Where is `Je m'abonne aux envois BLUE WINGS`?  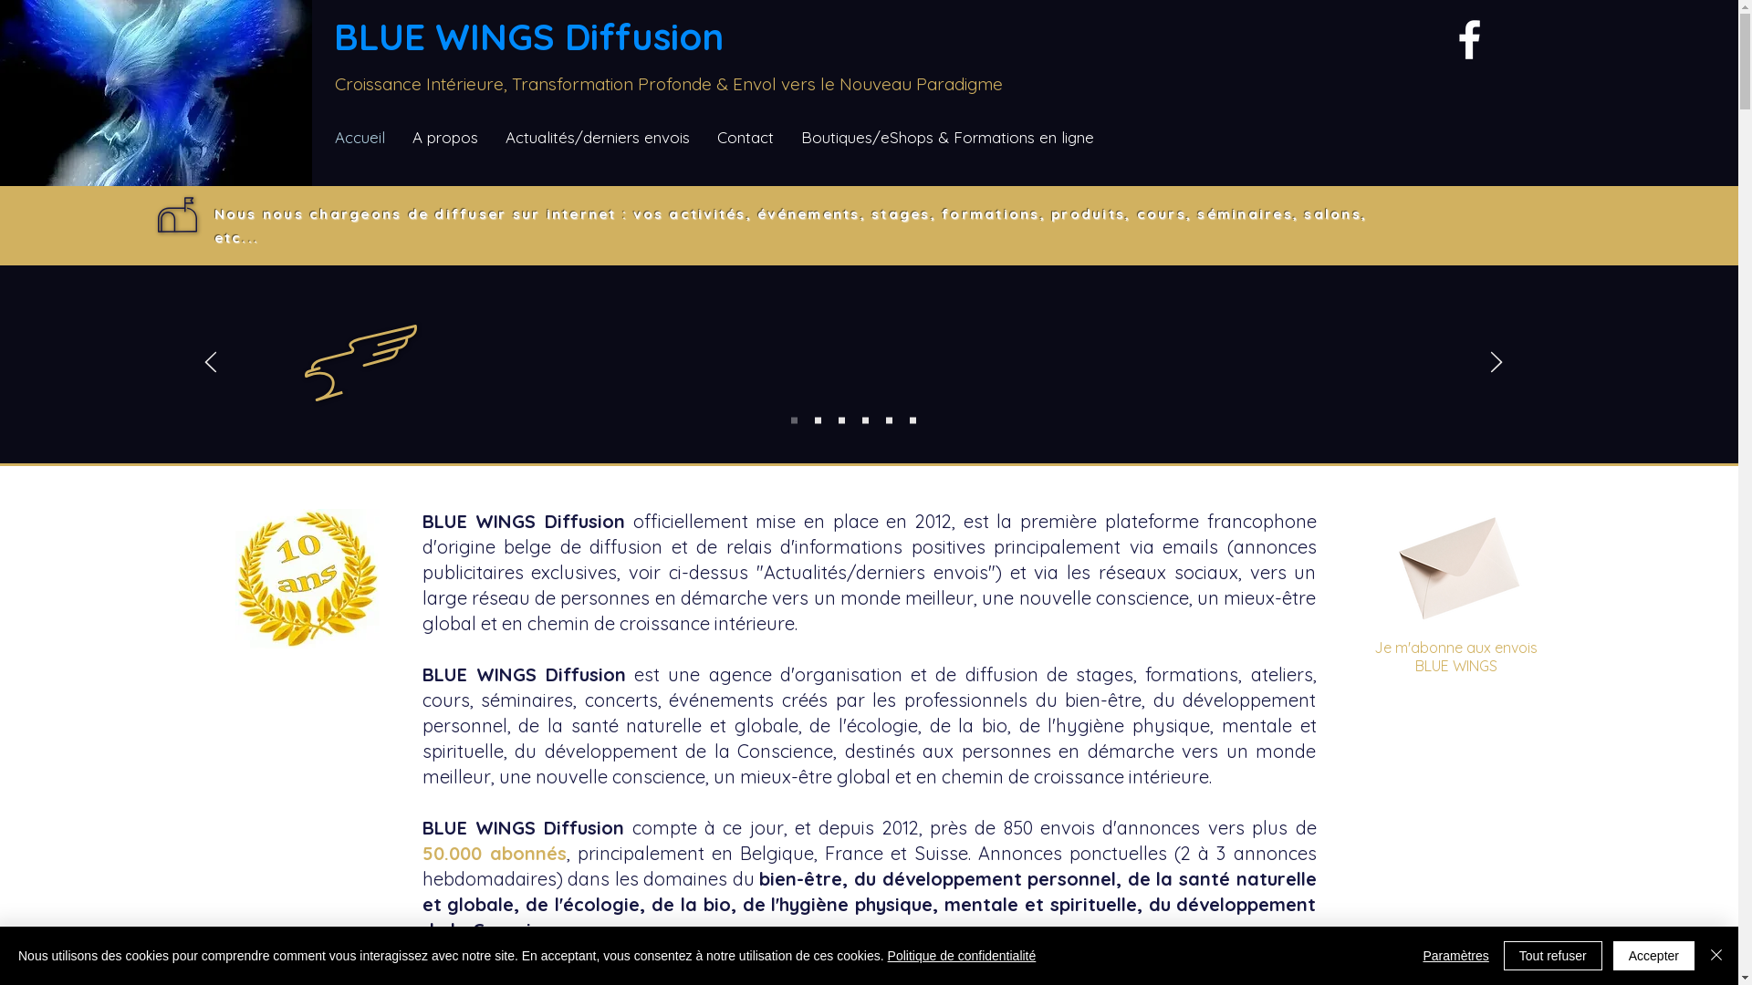 Je m'abonne aux envois BLUE WINGS is located at coordinates (1456, 558).